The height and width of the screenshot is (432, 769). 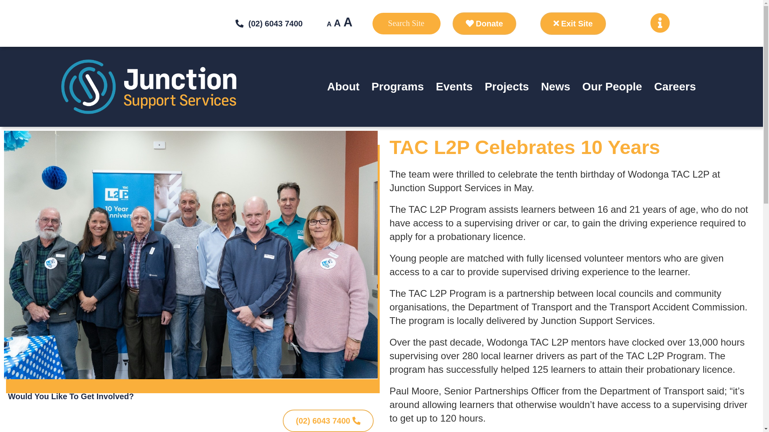 I want to click on News, so click(x=556, y=87).